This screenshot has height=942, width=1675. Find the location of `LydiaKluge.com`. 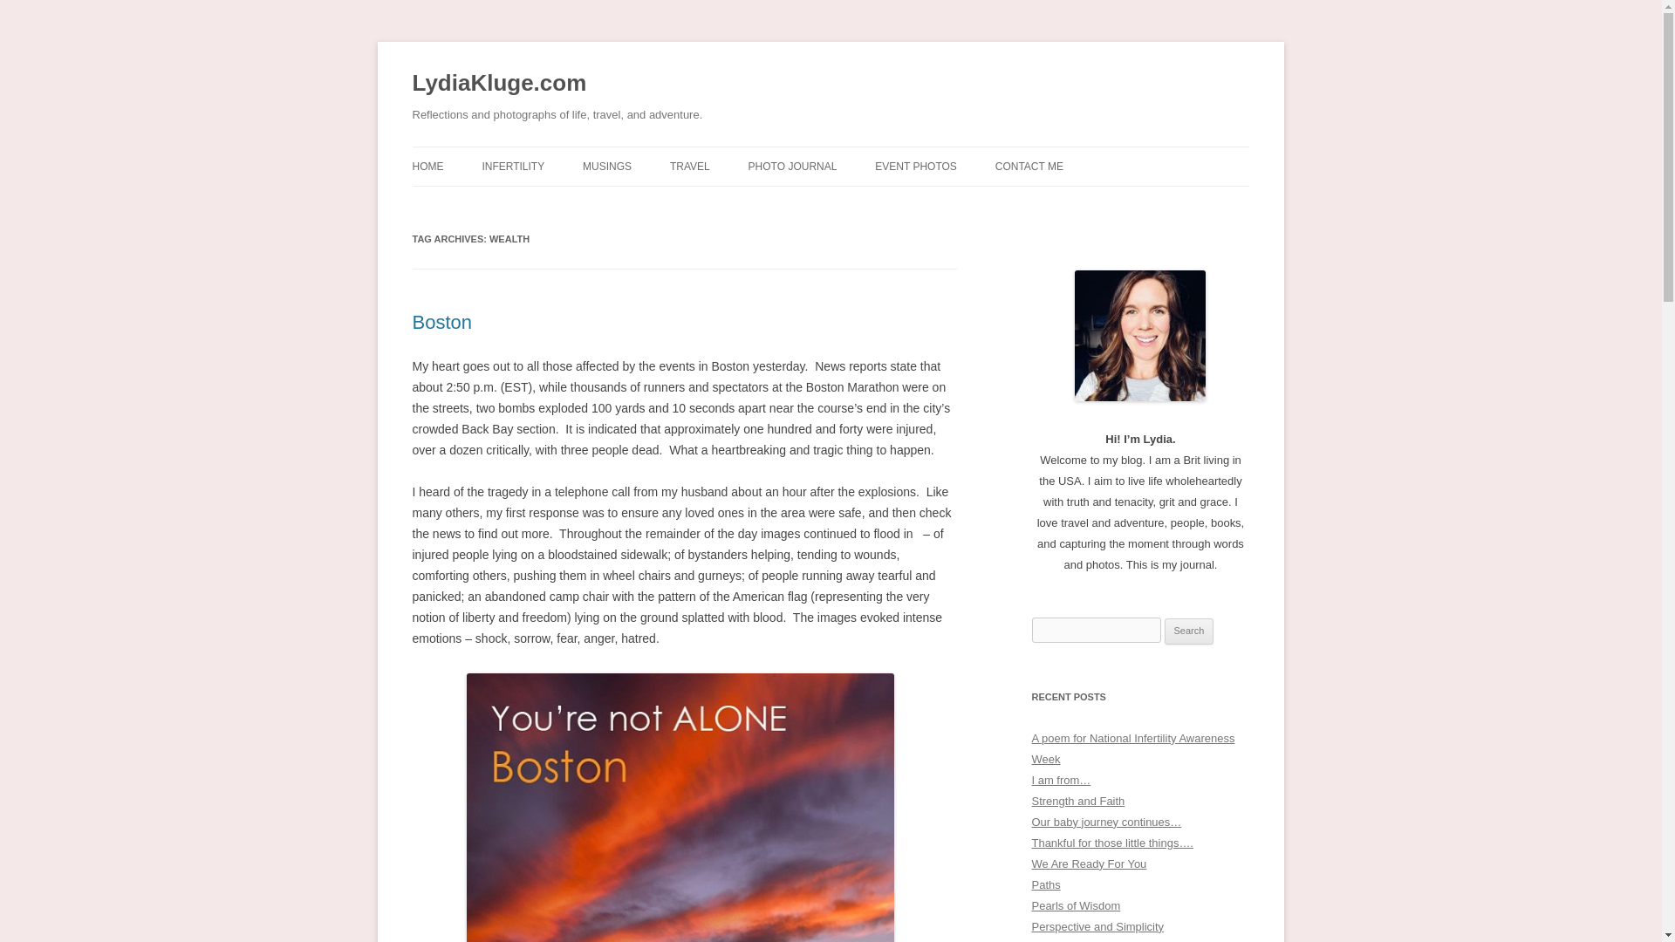

LydiaKluge.com is located at coordinates (499, 84).